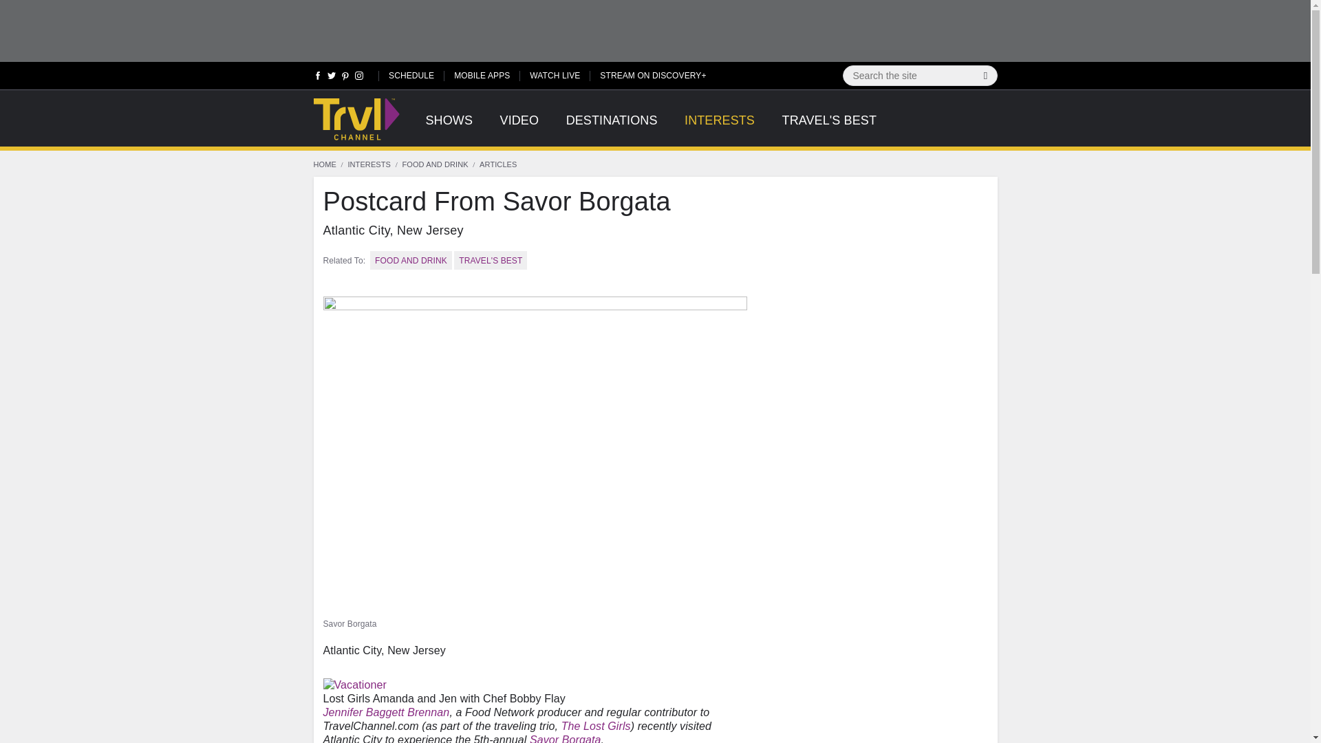  I want to click on SCHEDULE, so click(411, 74).